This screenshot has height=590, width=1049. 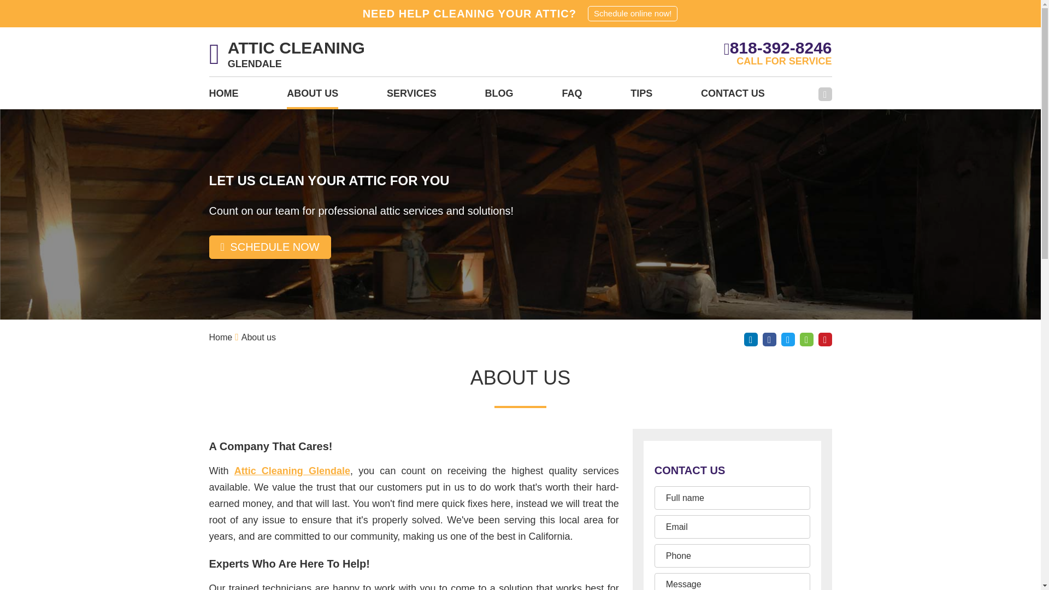 I want to click on Click here to enter Home page, so click(x=220, y=338).